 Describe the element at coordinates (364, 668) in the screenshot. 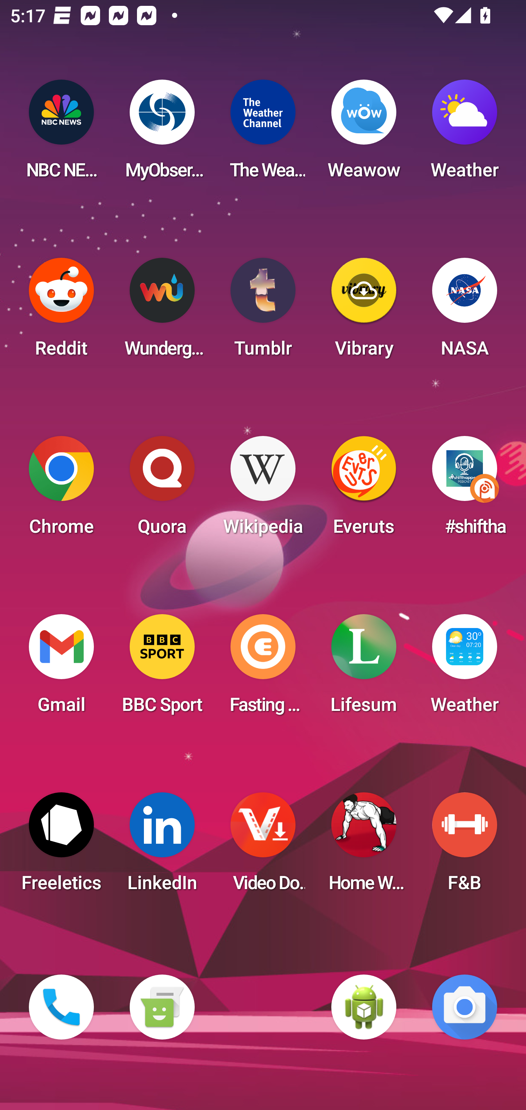

I see `Lifesum` at that location.